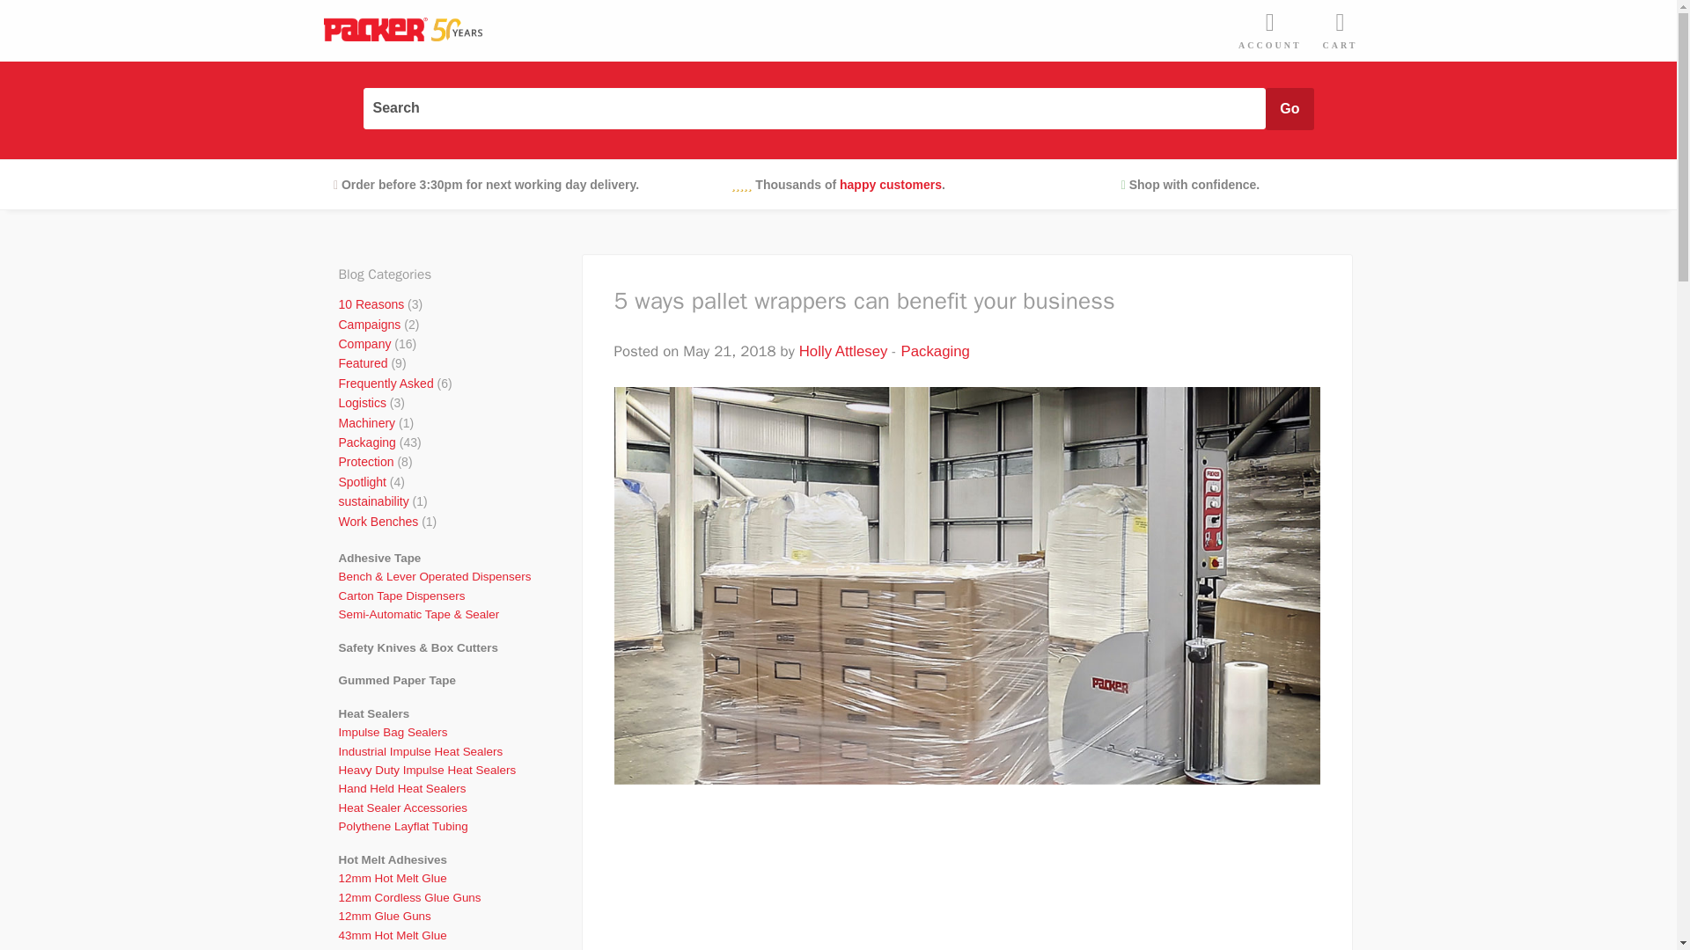 The image size is (1690, 950). What do you see at coordinates (435, 732) in the screenshot?
I see `Impulse Bag Sealers` at bounding box center [435, 732].